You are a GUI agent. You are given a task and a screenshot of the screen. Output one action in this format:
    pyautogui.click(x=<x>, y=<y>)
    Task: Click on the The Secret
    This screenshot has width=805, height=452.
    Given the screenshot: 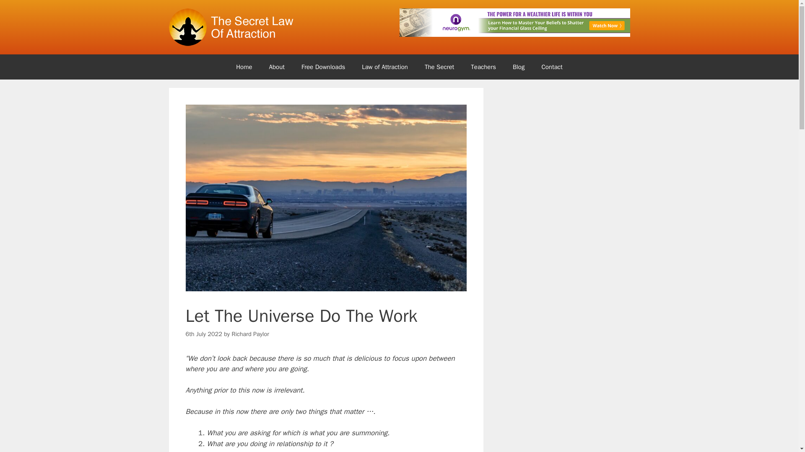 What is the action you would take?
    pyautogui.click(x=439, y=67)
    